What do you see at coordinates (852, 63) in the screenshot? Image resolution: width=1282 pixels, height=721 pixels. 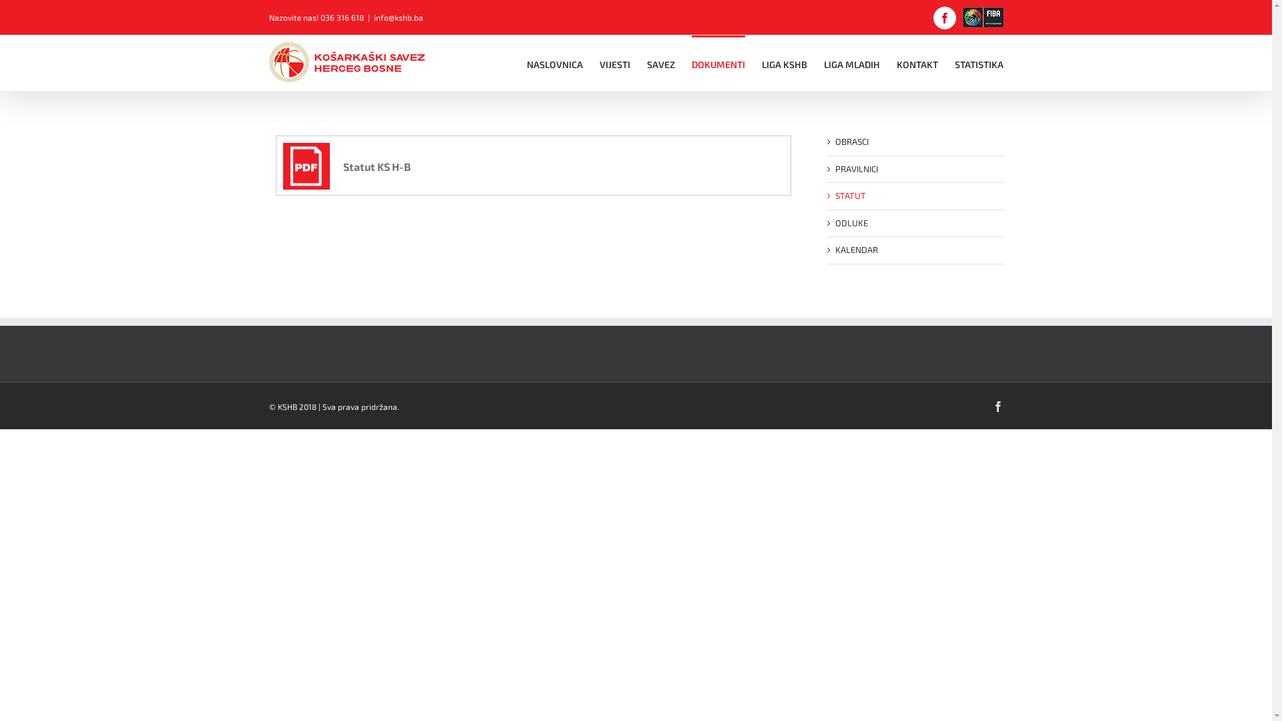 I see `LIGA MLADIH` at bounding box center [852, 63].